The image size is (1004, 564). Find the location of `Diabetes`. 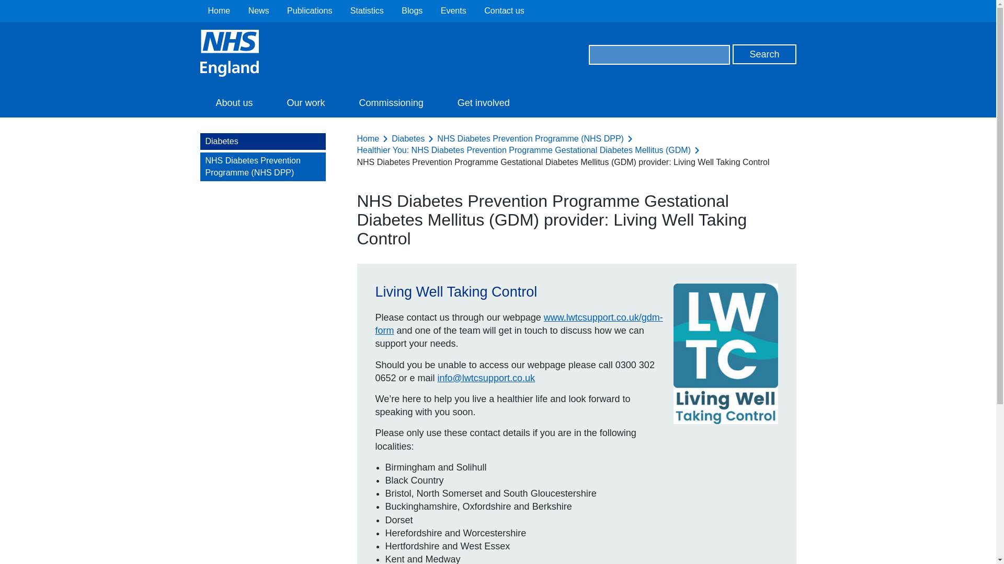

Diabetes is located at coordinates (408, 139).